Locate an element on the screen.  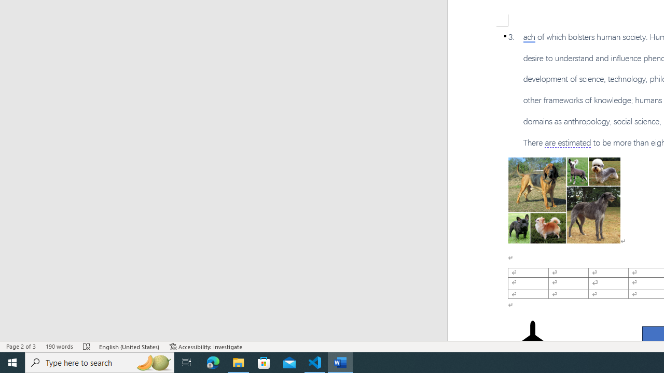
Morphological variation in six dogs is located at coordinates (564, 200).